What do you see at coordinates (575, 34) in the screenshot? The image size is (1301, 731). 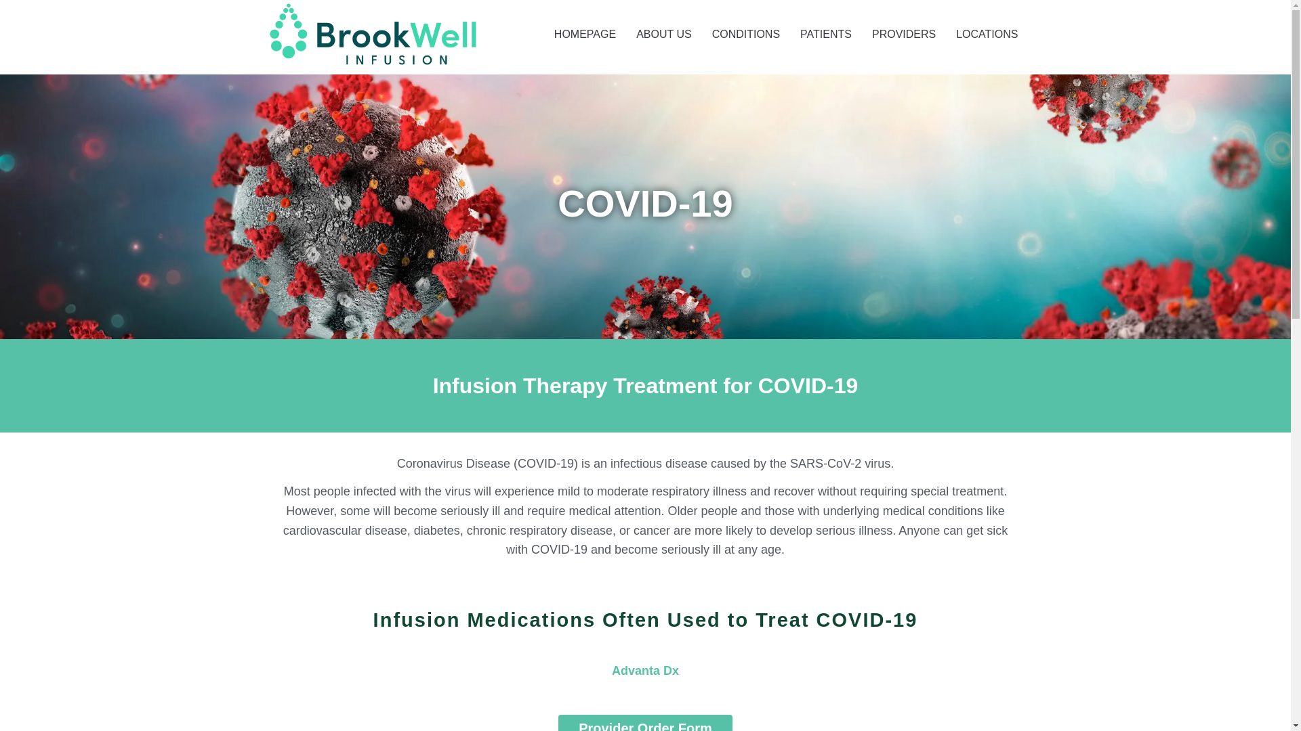 I see `HOMEPAGE` at bounding box center [575, 34].